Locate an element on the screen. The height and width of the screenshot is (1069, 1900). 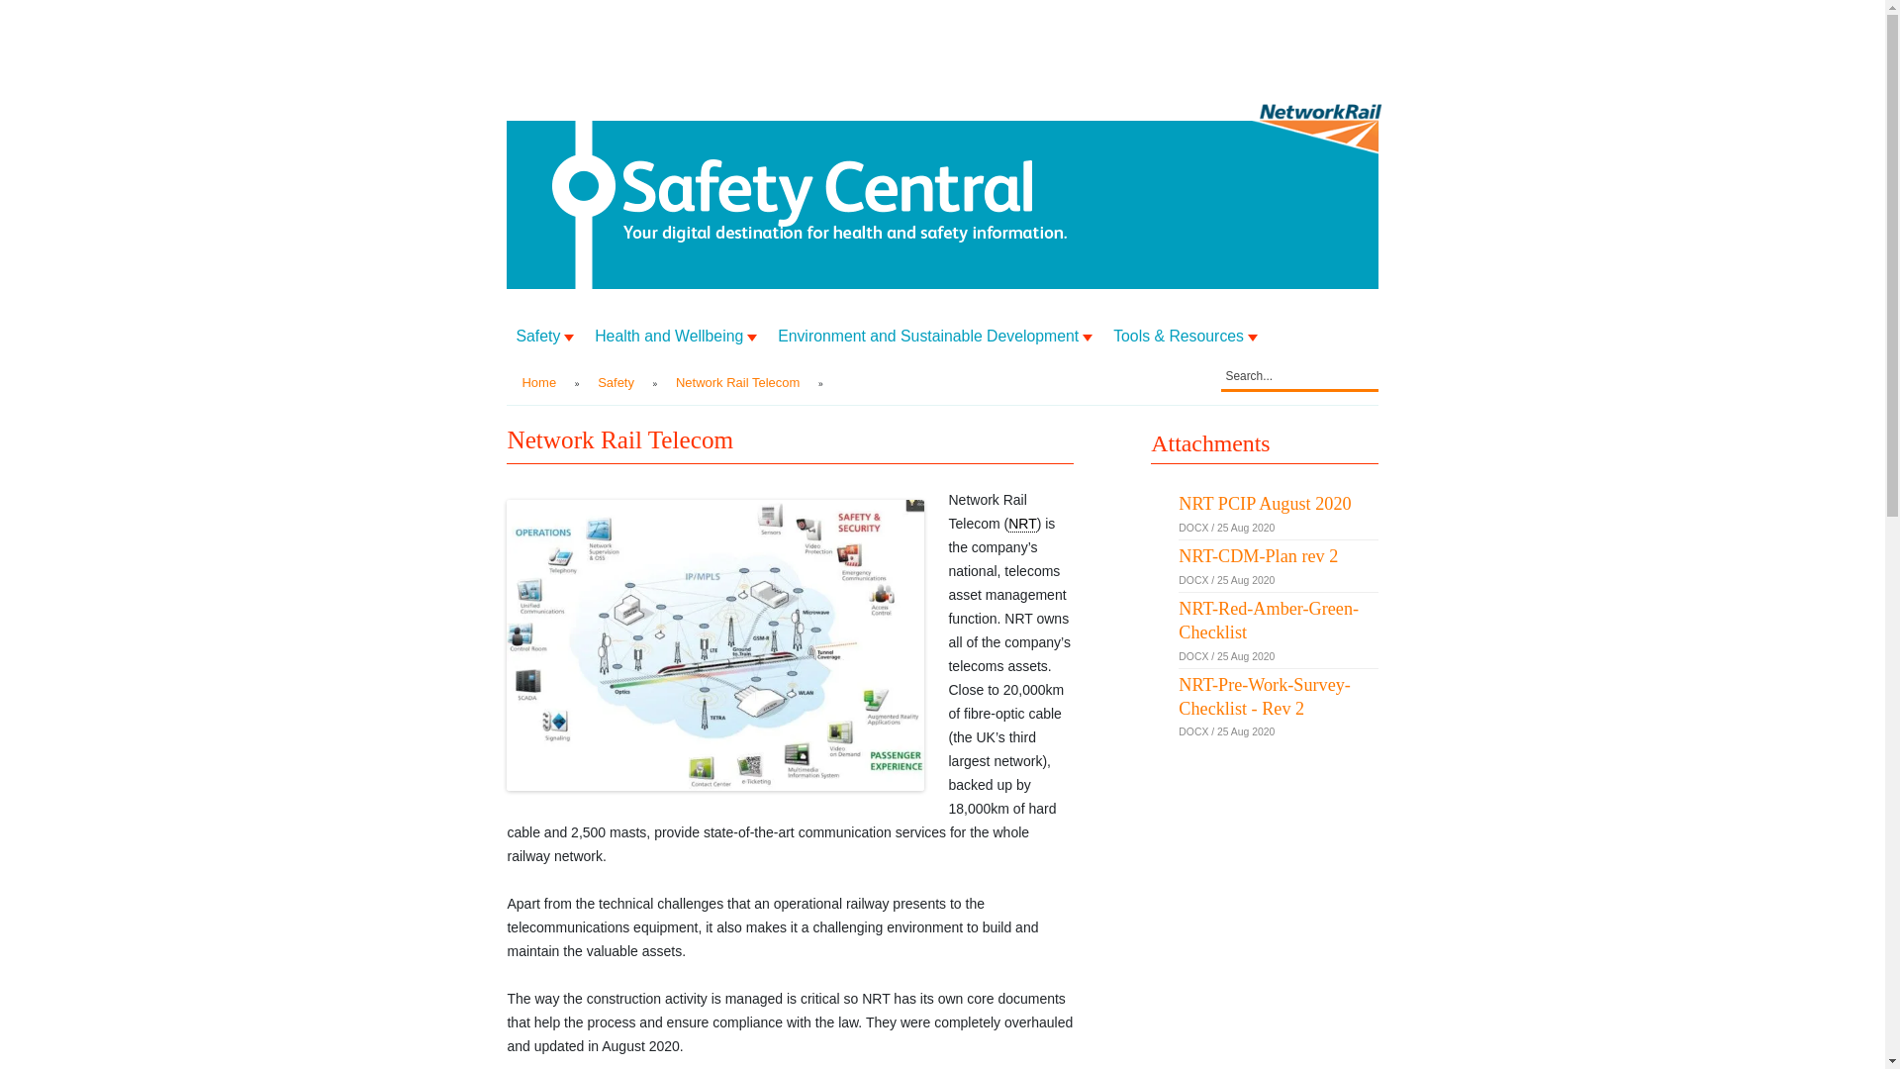
Skip to content is located at coordinates (552, 323).